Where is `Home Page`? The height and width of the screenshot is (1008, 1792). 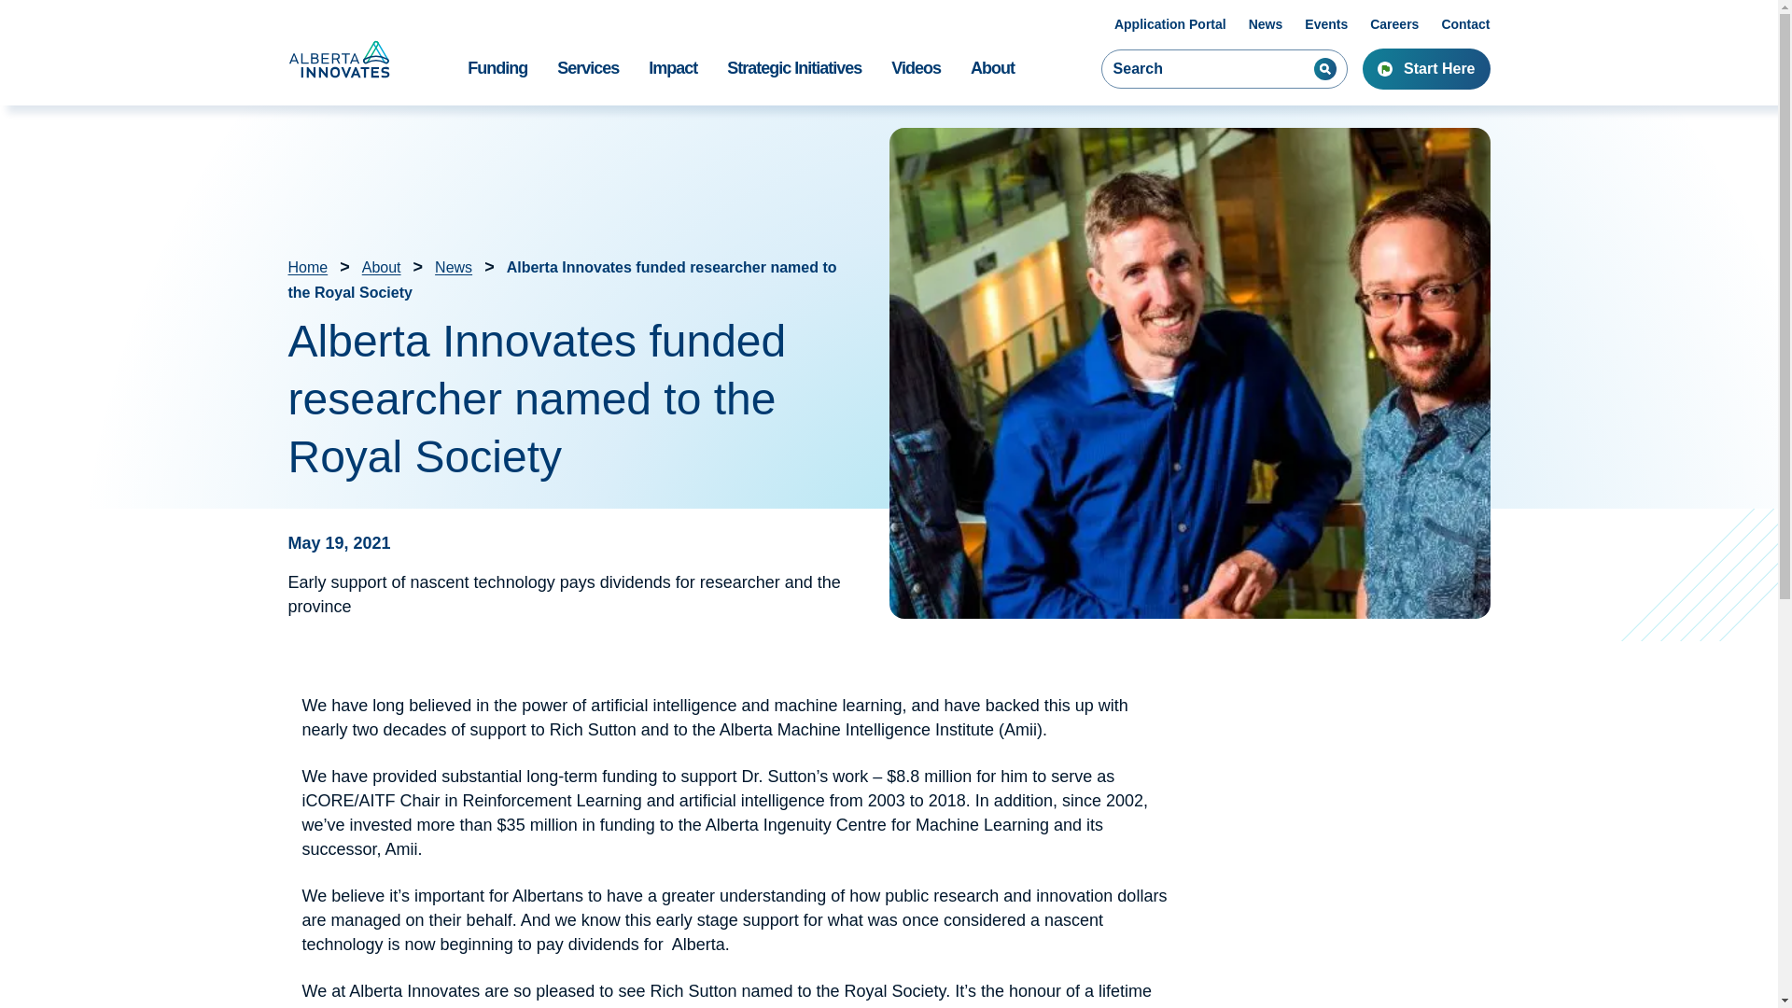 Home Page is located at coordinates (340, 59).